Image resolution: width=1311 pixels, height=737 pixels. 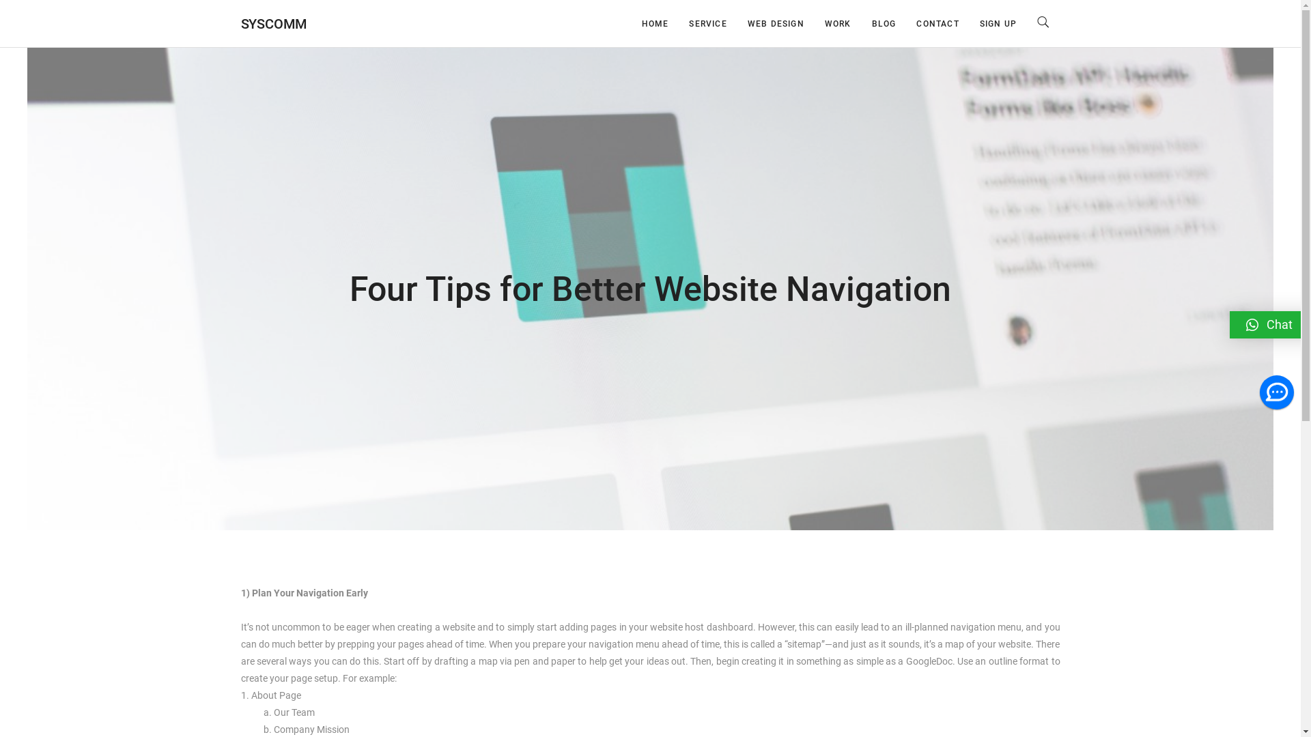 I want to click on SERVICE, so click(x=707, y=23).